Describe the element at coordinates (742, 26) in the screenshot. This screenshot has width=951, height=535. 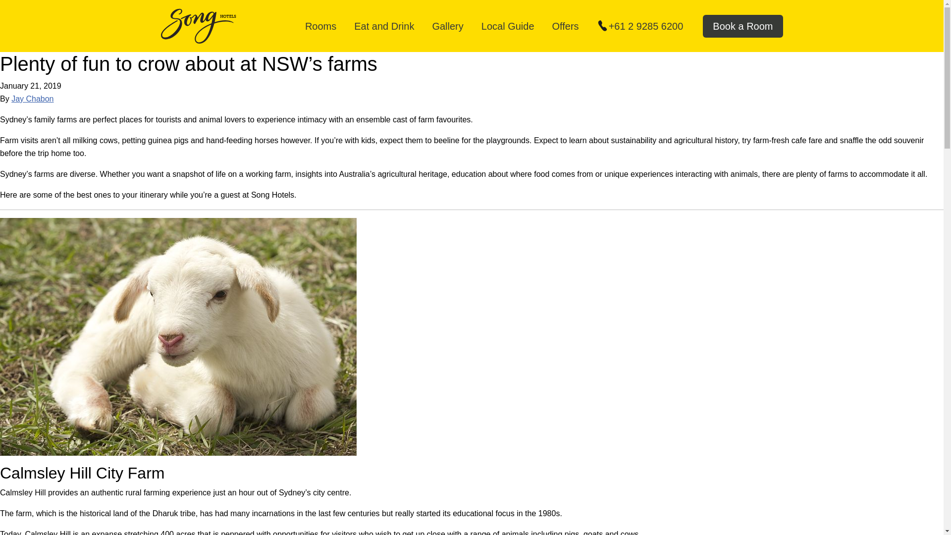
I see `Book a Room` at that location.